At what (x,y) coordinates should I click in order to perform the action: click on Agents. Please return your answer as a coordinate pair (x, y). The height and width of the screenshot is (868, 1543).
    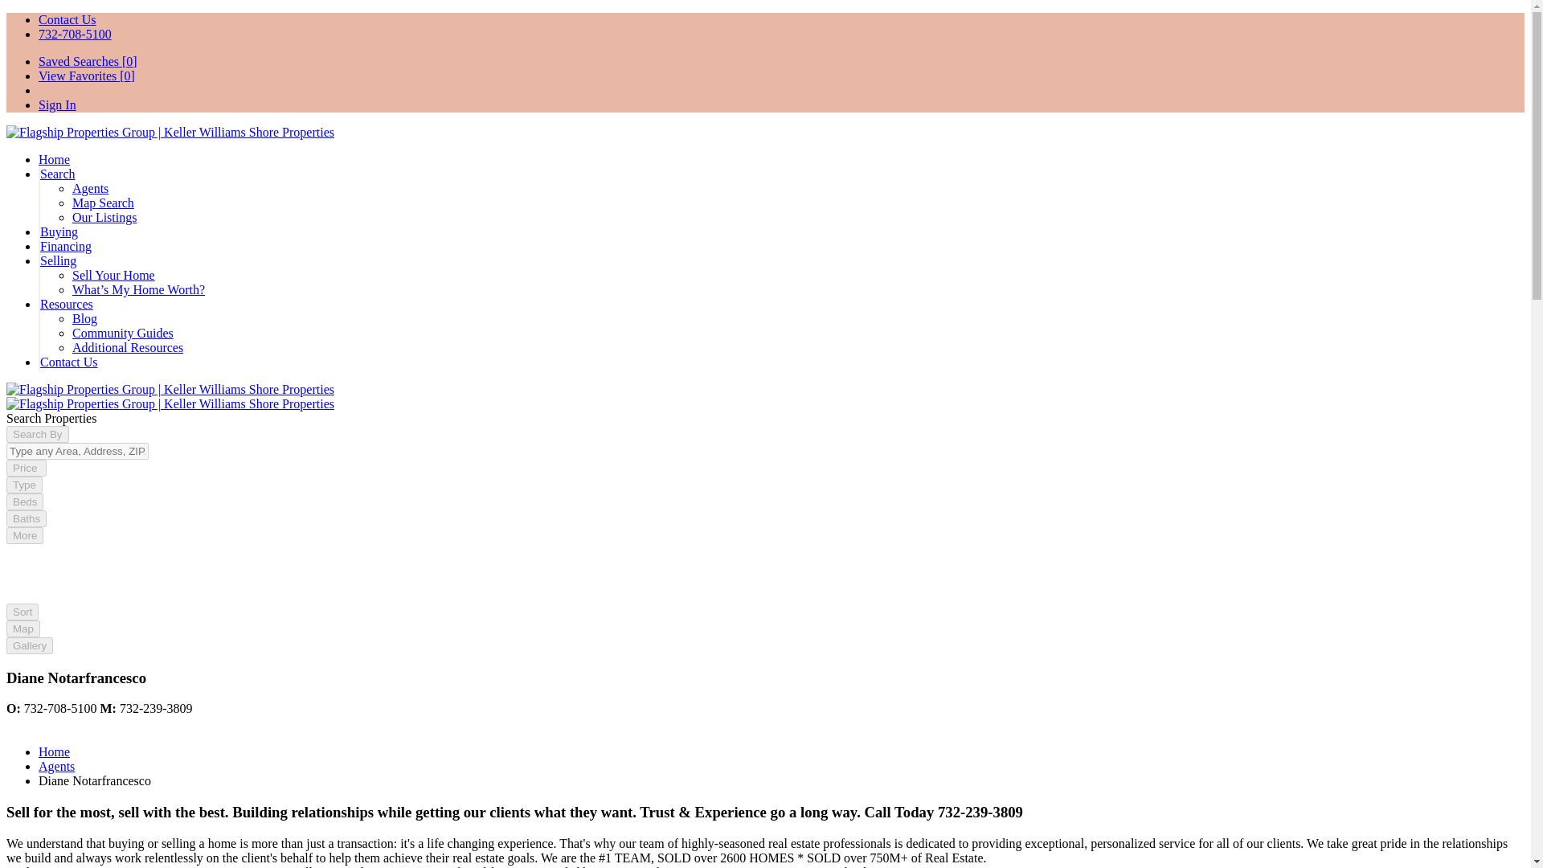
    Looking at the image, I should click on (56, 767).